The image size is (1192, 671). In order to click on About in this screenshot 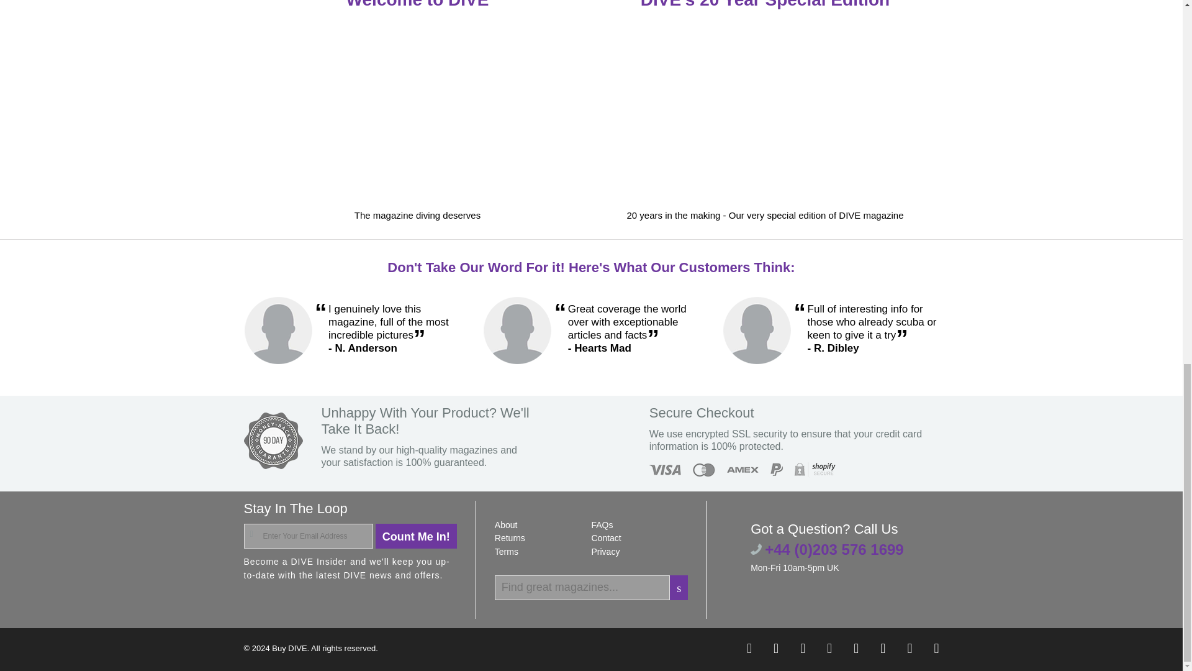, I will do `click(505, 525)`.